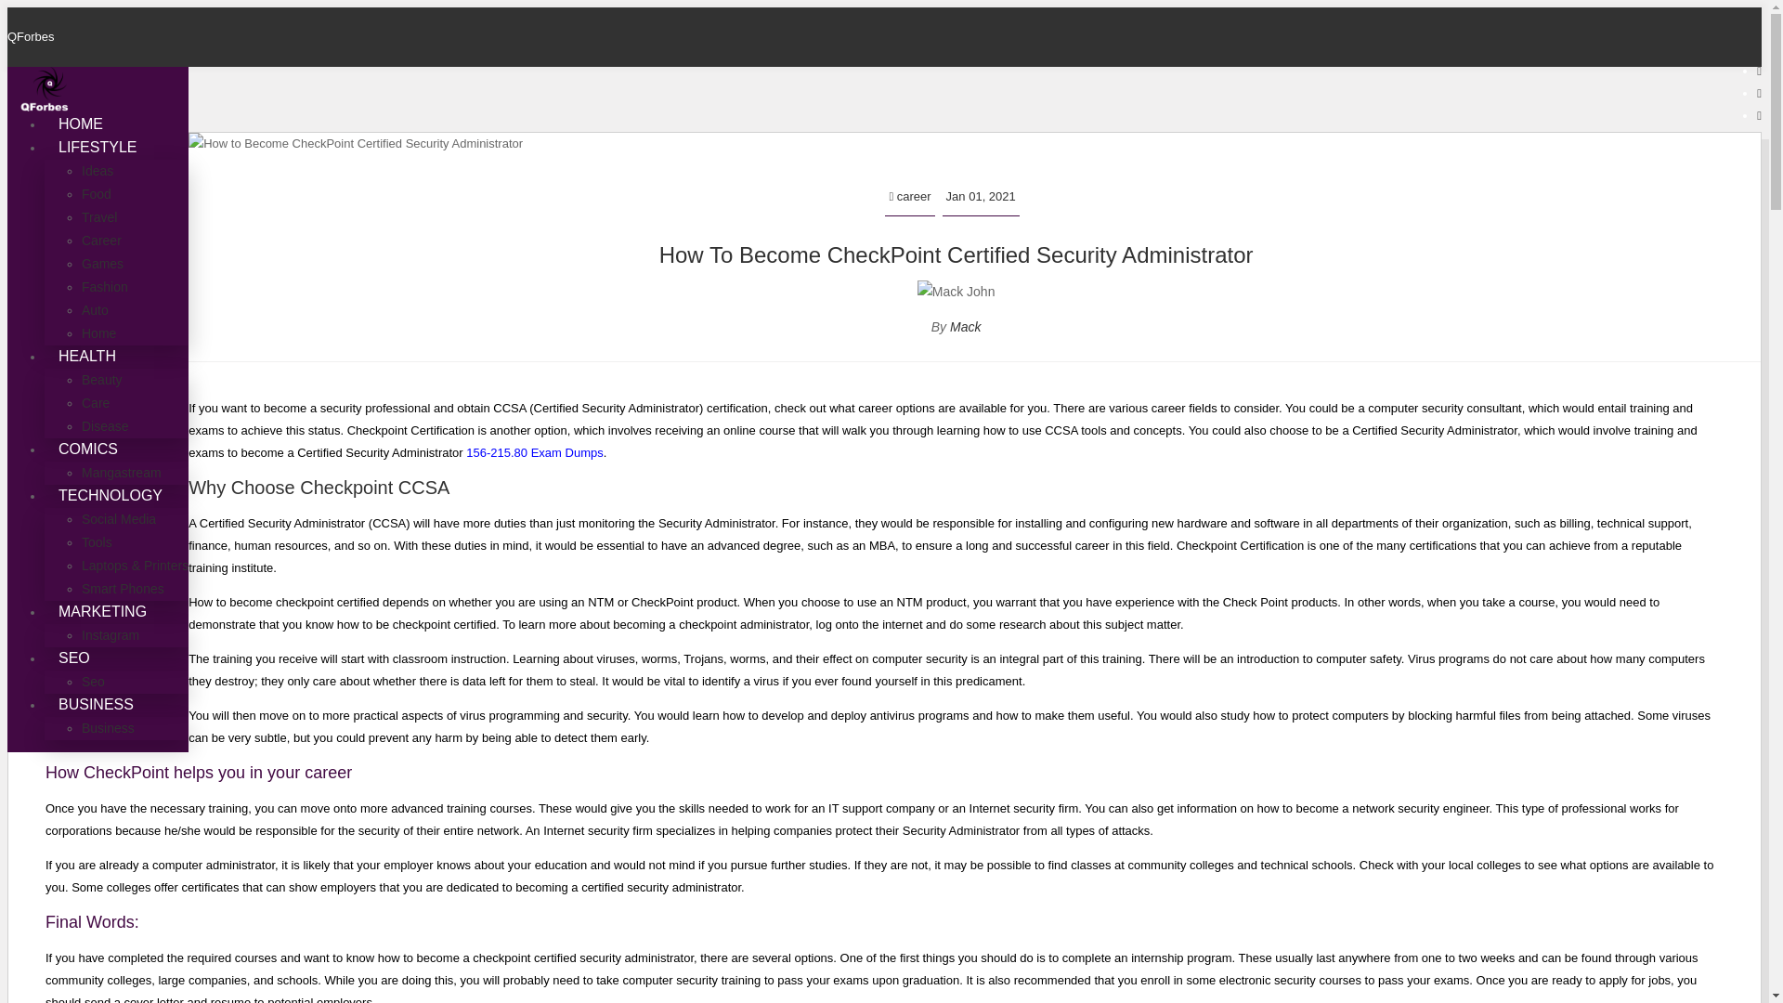  I want to click on Mack John, so click(957, 292).